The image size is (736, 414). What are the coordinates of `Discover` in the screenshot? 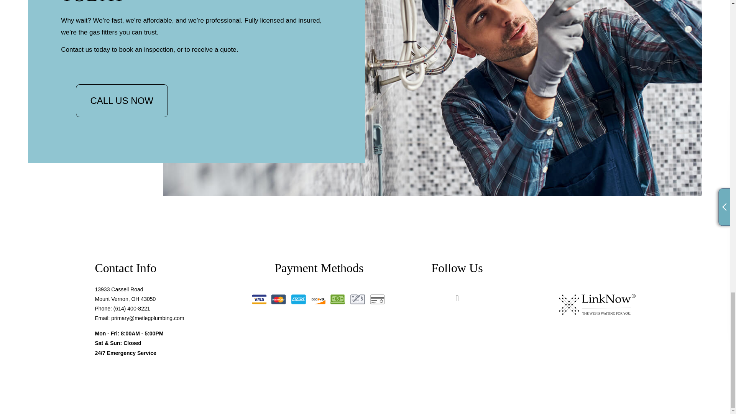 It's located at (318, 299).